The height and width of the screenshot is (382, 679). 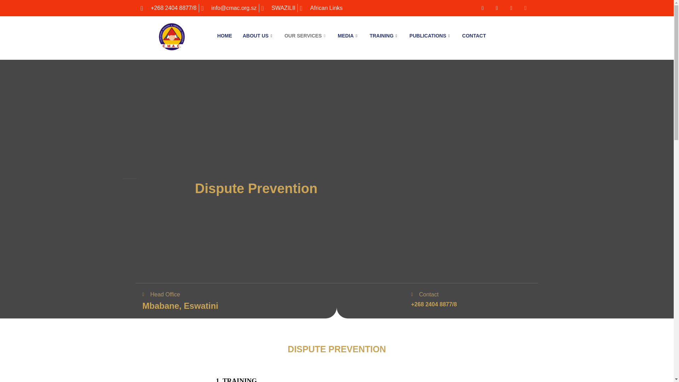 What do you see at coordinates (474, 35) in the screenshot?
I see `CONTACT` at bounding box center [474, 35].